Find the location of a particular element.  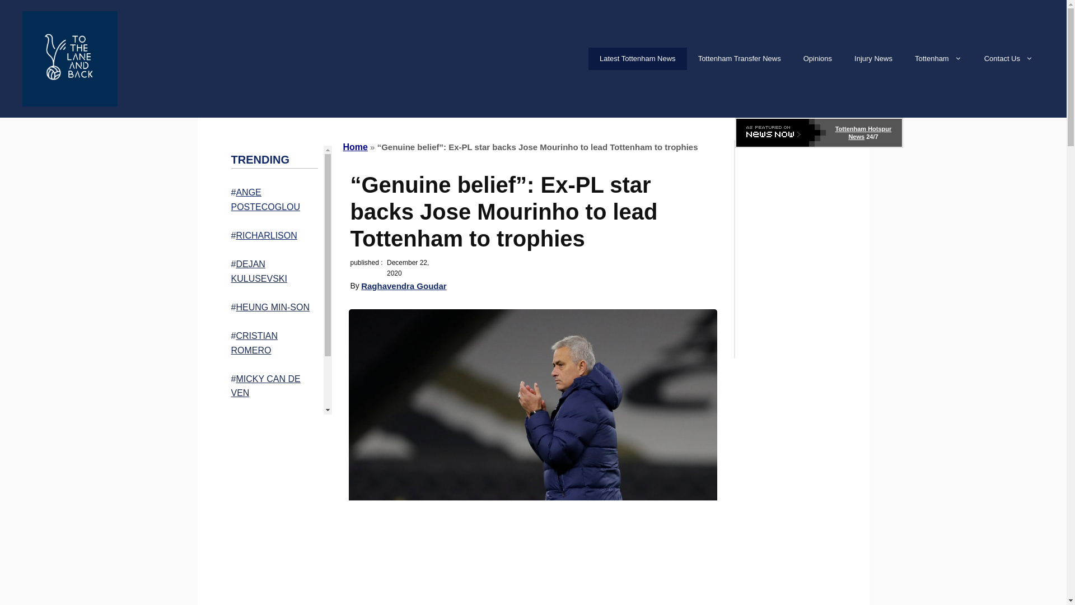

Click here for more Tottenham Hotspur news from NewsNow is located at coordinates (819, 132).